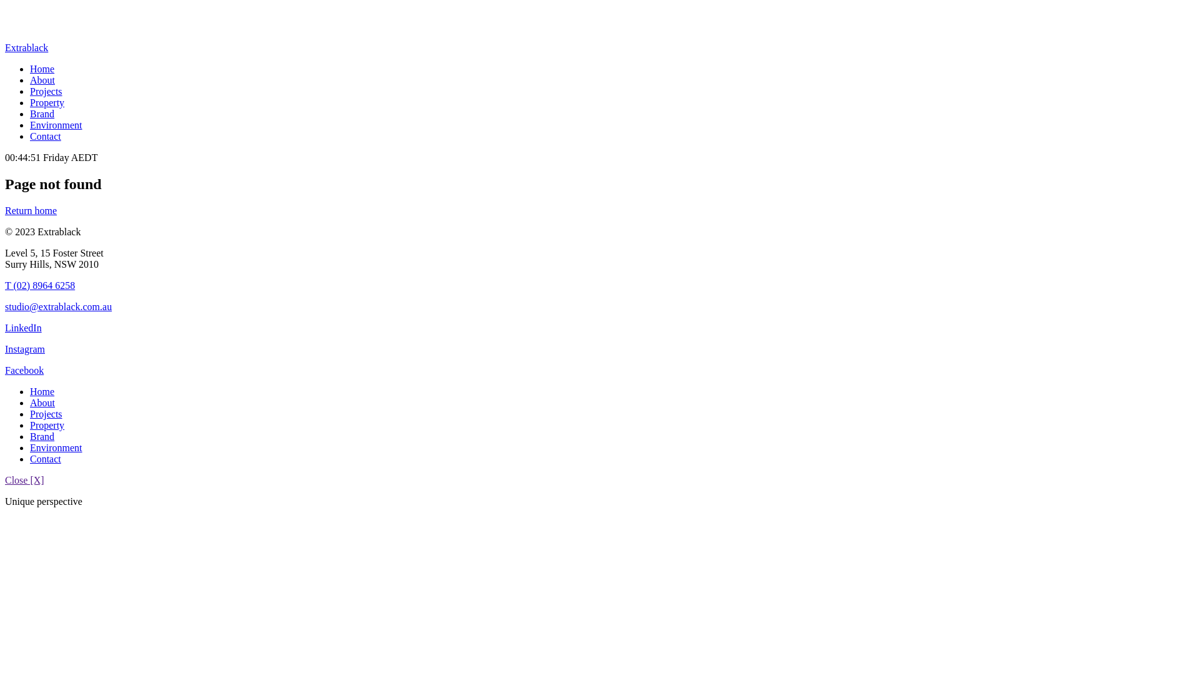 The width and height of the screenshot is (1199, 674). What do you see at coordinates (31, 211) in the screenshot?
I see `Return home` at bounding box center [31, 211].